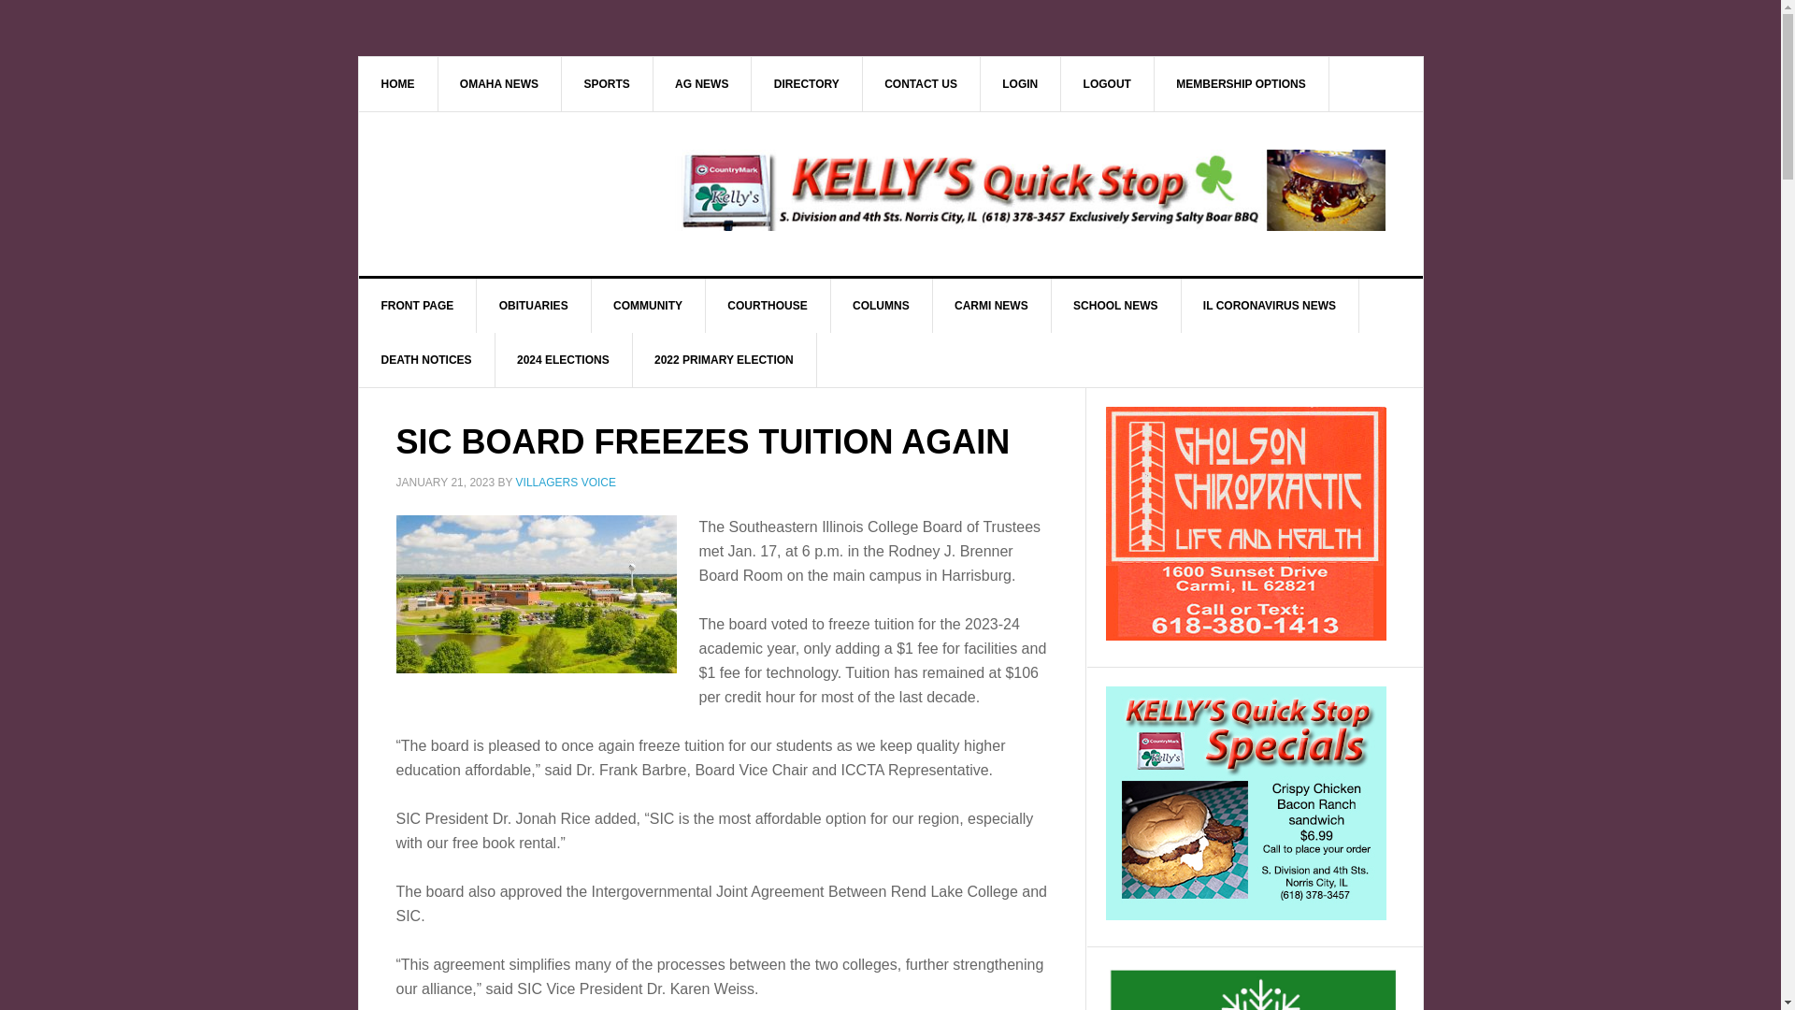 The height and width of the screenshot is (1010, 1795). I want to click on MEMBERSHIP OPTIONS, so click(1241, 83).